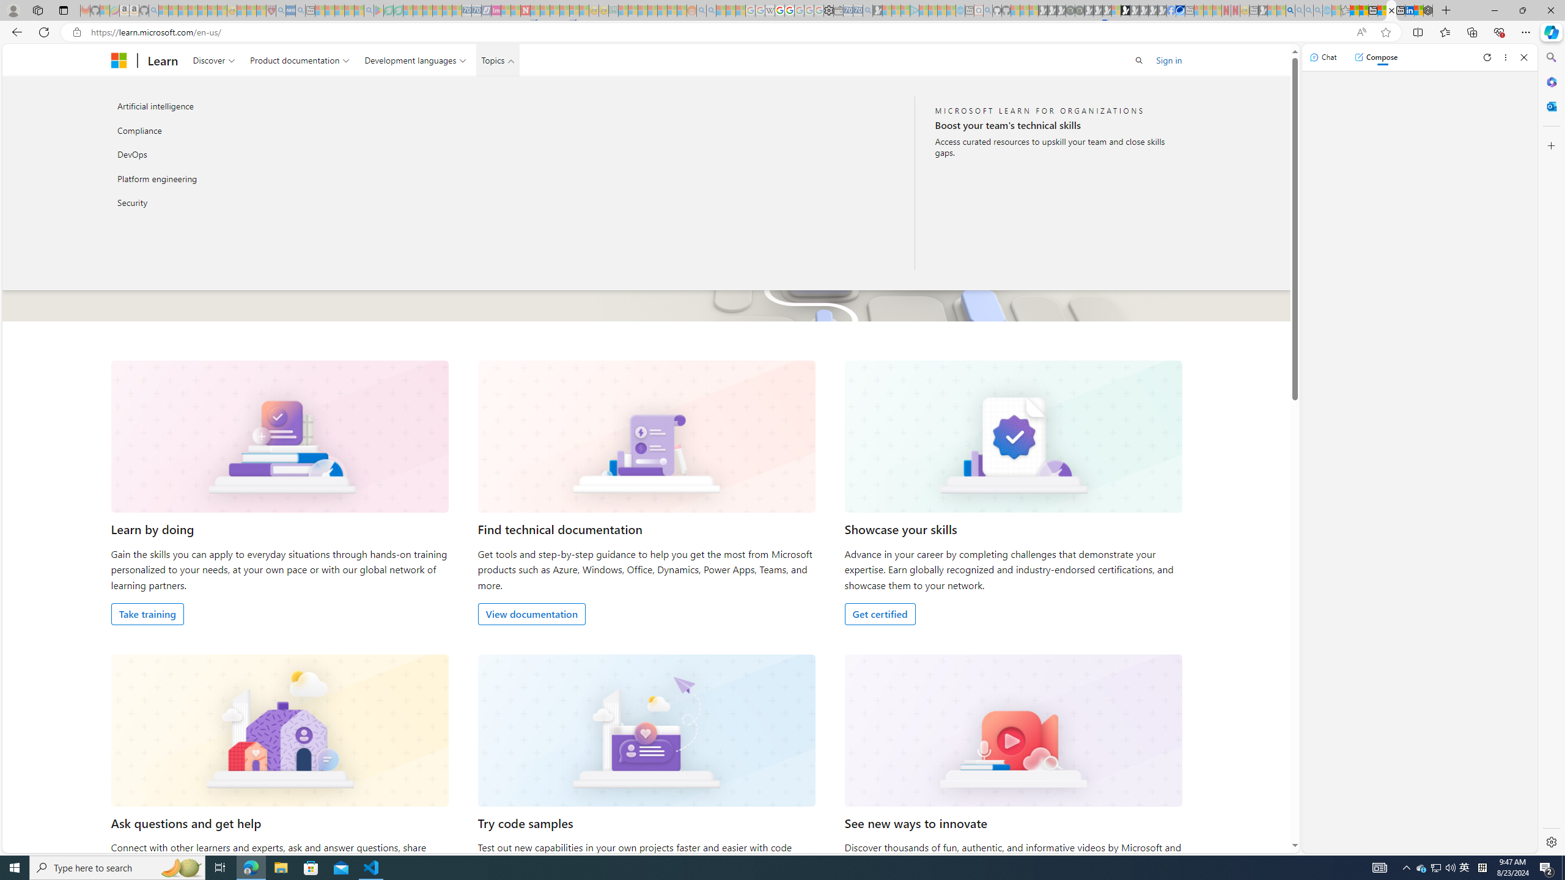  What do you see at coordinates (1140, 60) in the screenshot?
I see `Open search` at bounding box center [1140, 60].